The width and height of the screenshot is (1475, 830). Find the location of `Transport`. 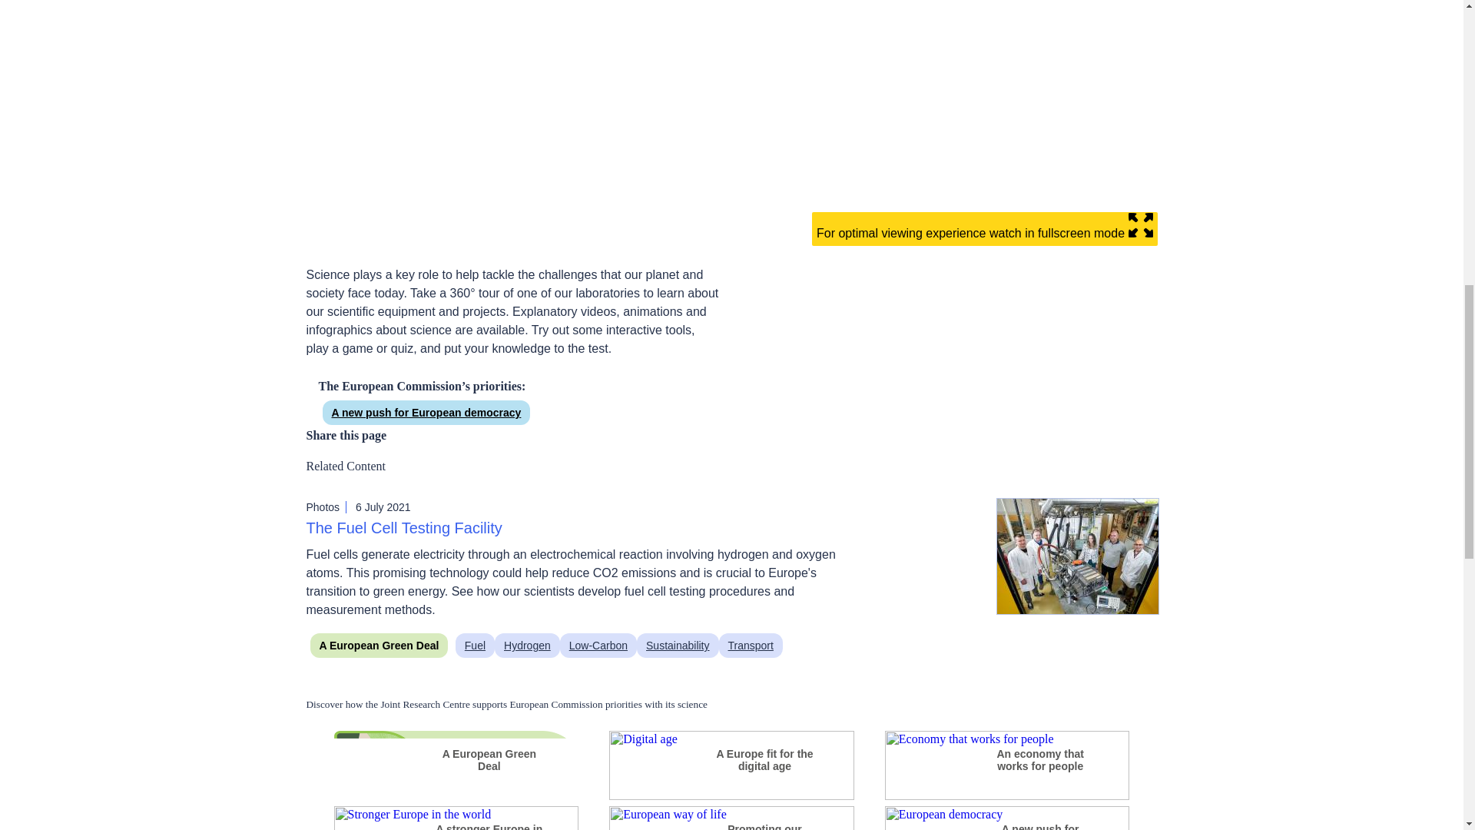

Transport is located at coordinates (751, 646).